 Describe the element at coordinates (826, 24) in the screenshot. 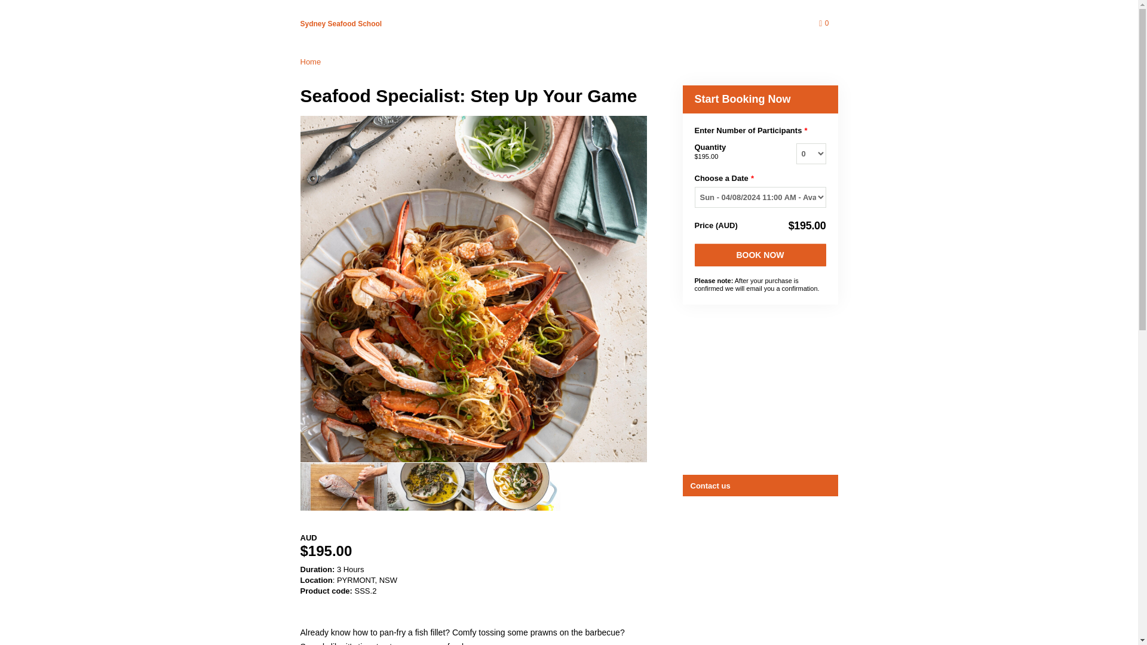

I see `0` at that location.